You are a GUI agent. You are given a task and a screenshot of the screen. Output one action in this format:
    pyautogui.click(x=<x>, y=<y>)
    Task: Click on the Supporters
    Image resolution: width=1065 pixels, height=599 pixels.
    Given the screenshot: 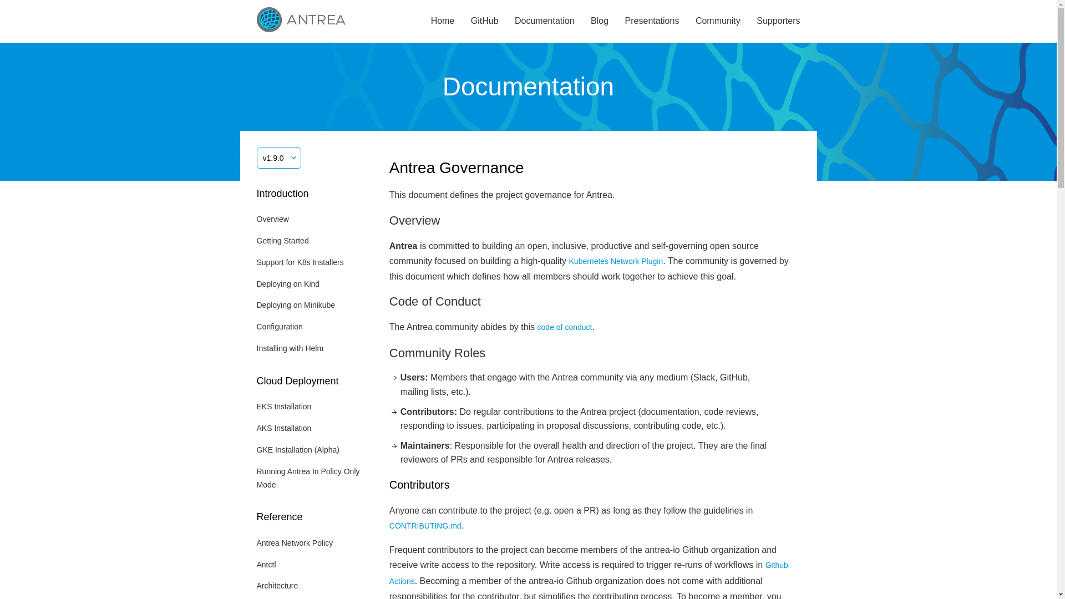 What is the action you would take?
    pyautogui.click(x=778, y=21)
    